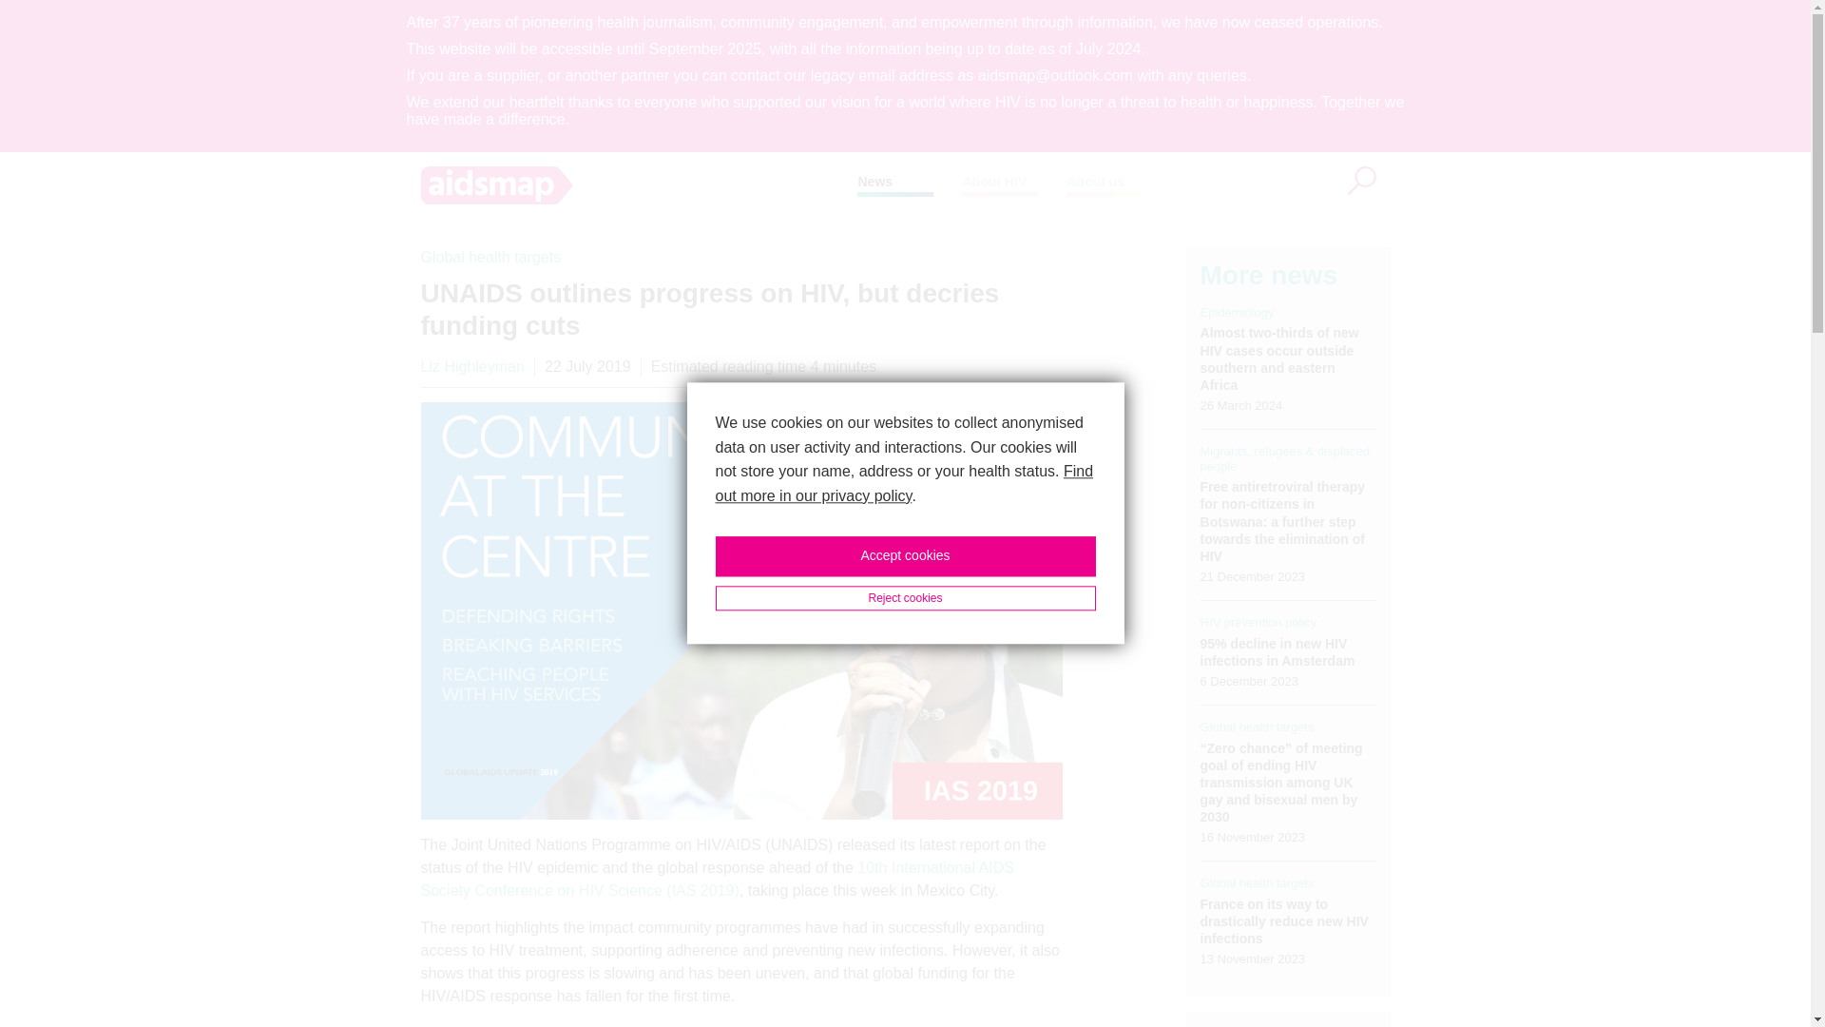 The width and height of the screenshot is (1825, 1027). What do you see at coordinates (1238, 312) in the screenshot?
I see `Epidemiology` at bounding box center [1238, 312].